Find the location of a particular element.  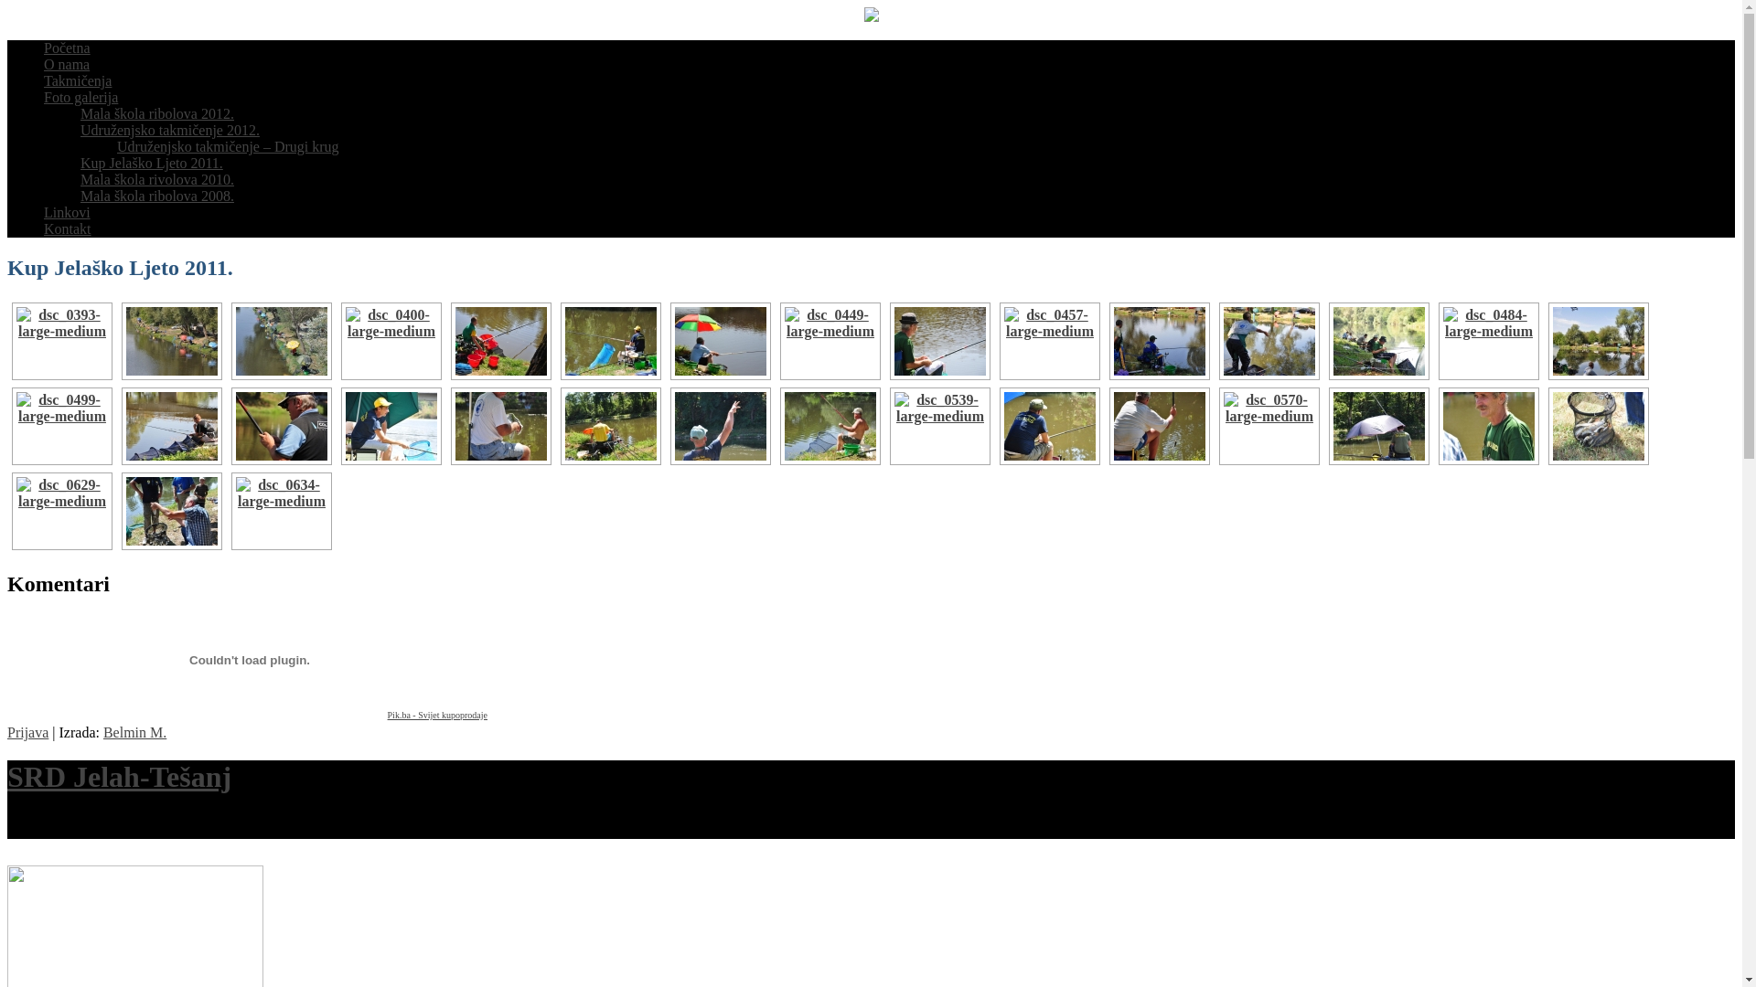

dsc_0629-large-medium is located at coordinates (62, 512).